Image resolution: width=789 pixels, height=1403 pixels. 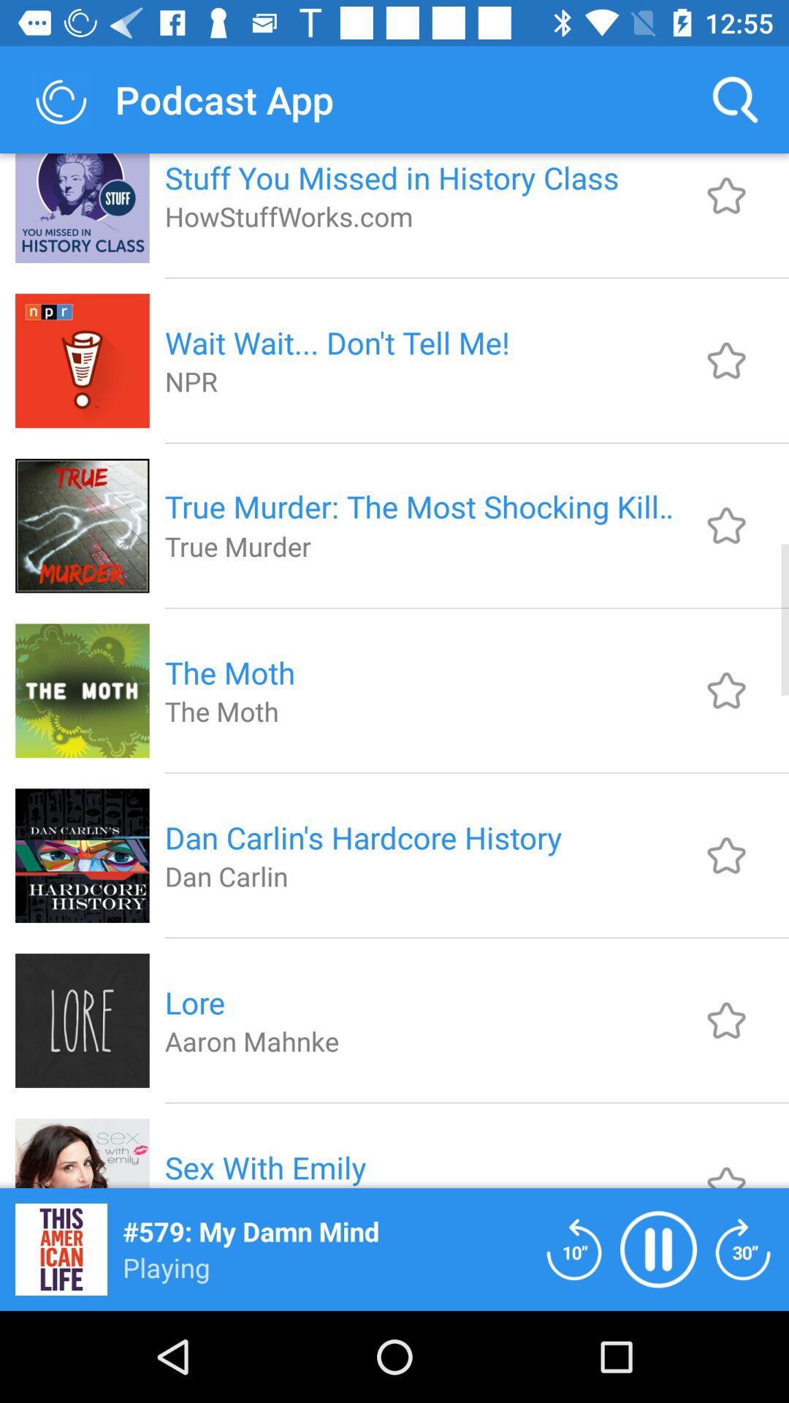 I want to click on give star rating, so click(x=726, y=690).